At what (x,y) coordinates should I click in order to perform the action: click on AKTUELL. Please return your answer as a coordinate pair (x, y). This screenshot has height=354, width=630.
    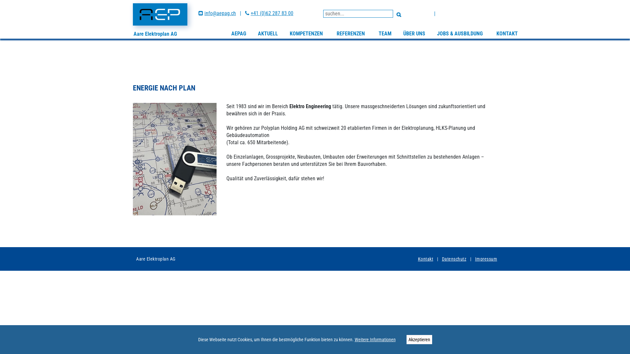
    Looking at the image, I should click on (268, 33).